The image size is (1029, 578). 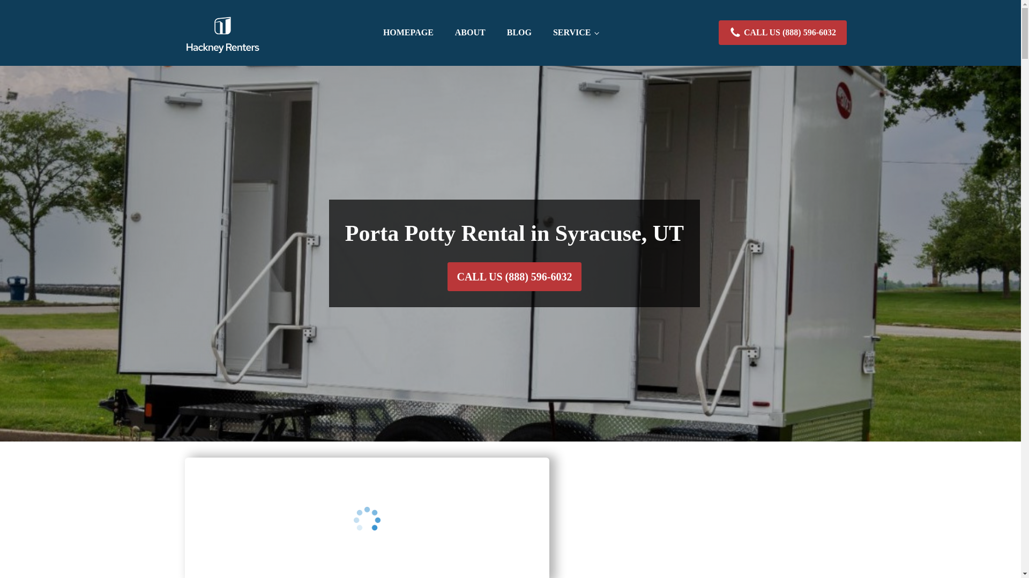 I want to click on HOMEPAGE, so click(x=408, y=32).